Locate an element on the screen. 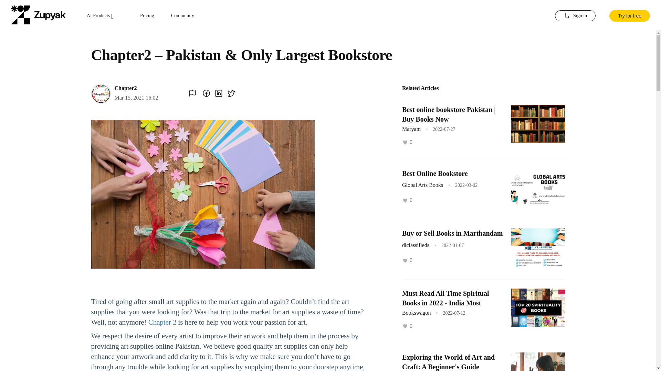   Sign in is located at coordinates (575, 16).